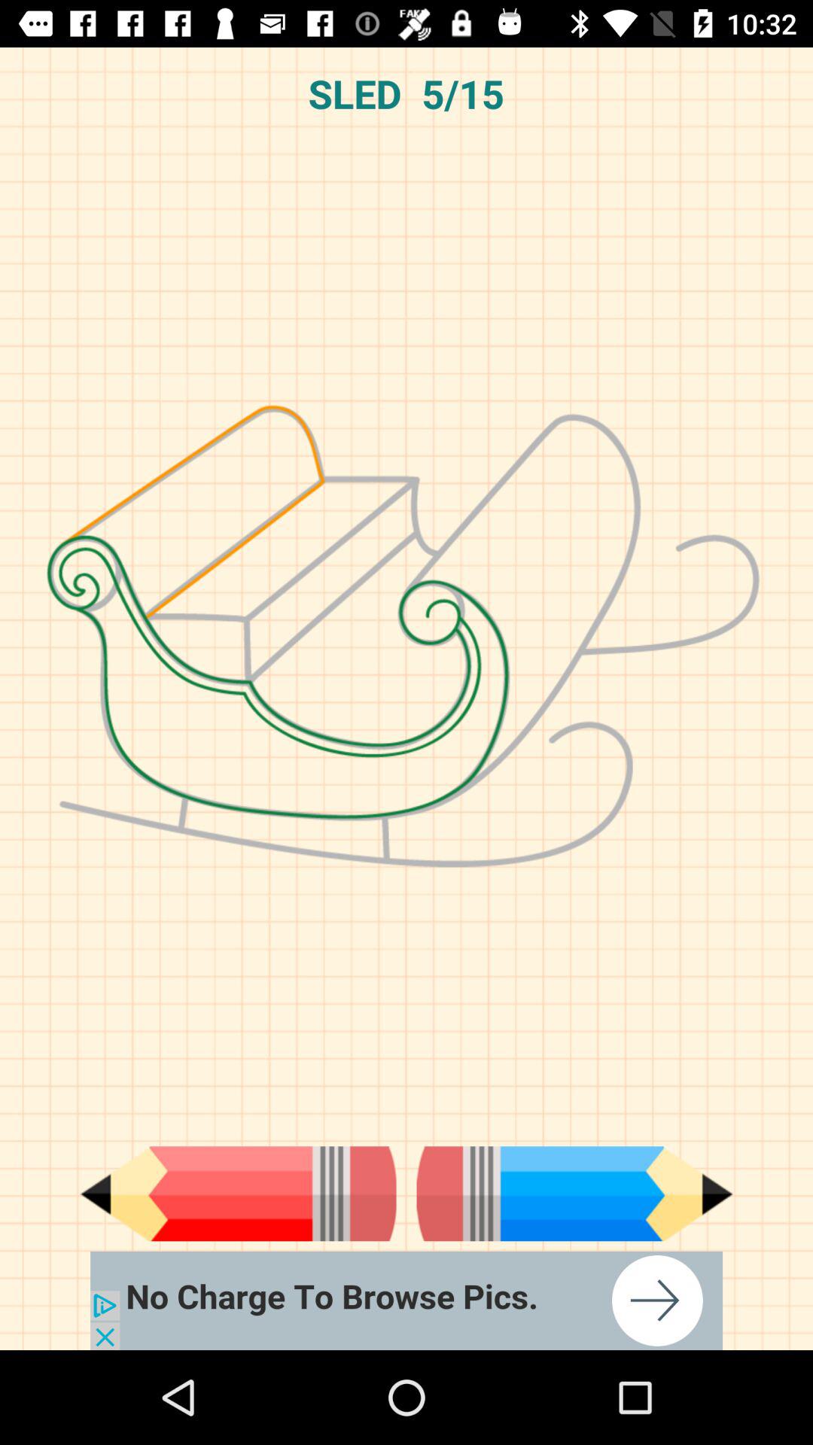  I want to click on go to next, so click(574, 1194).